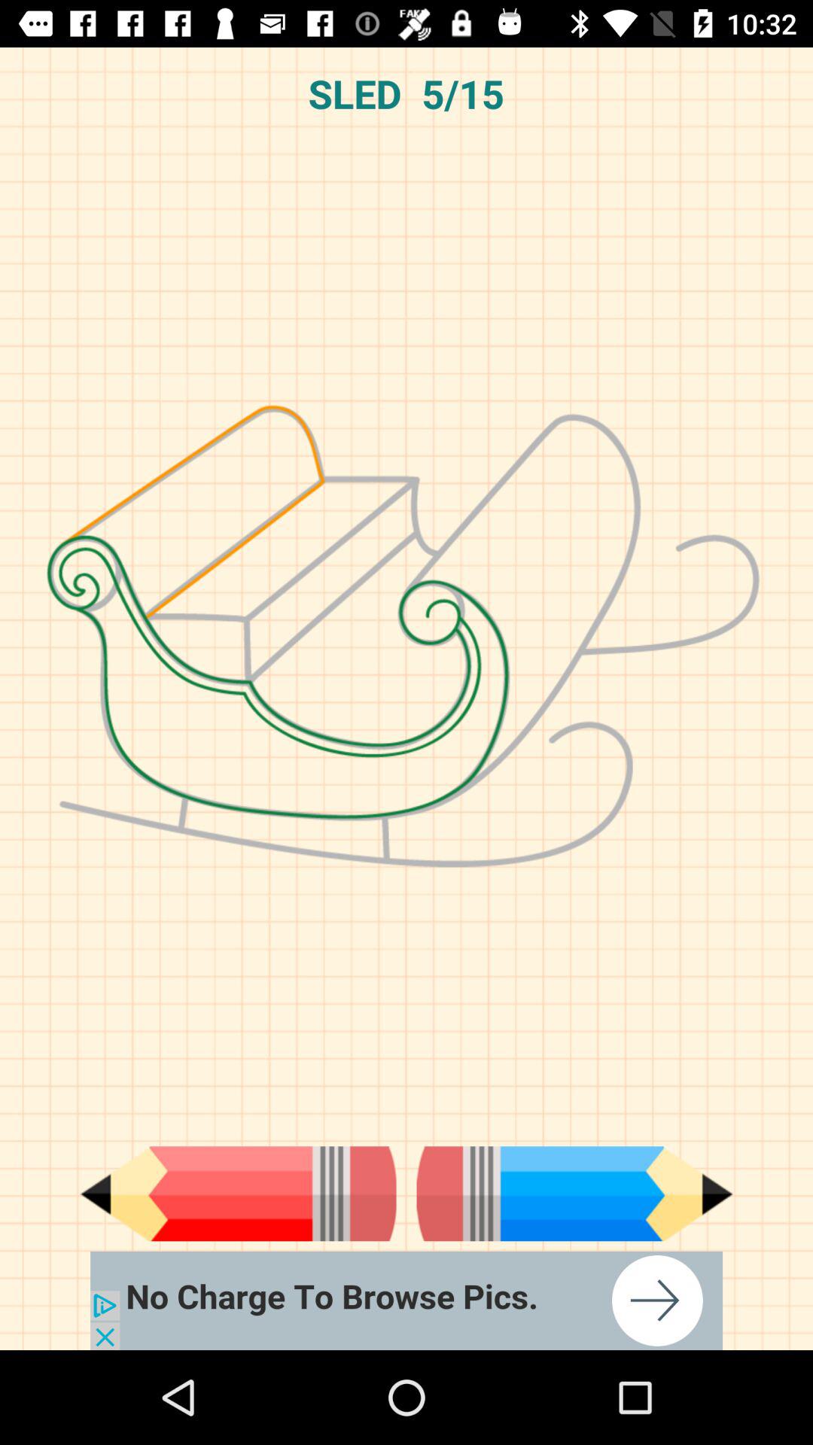  I want to click on go to next, so click(574, 1194).